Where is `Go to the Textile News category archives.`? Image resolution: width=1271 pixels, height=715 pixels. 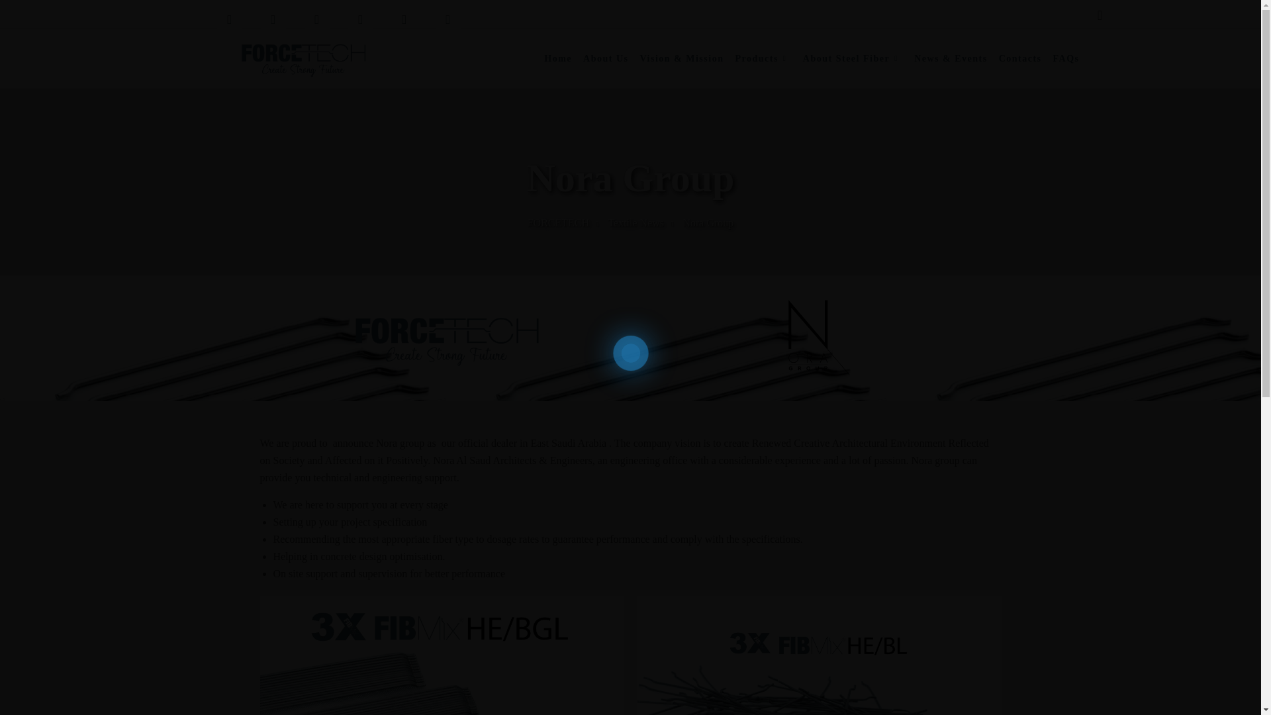
Go to the Textile News category archives. is located at coordinates (635, 222).